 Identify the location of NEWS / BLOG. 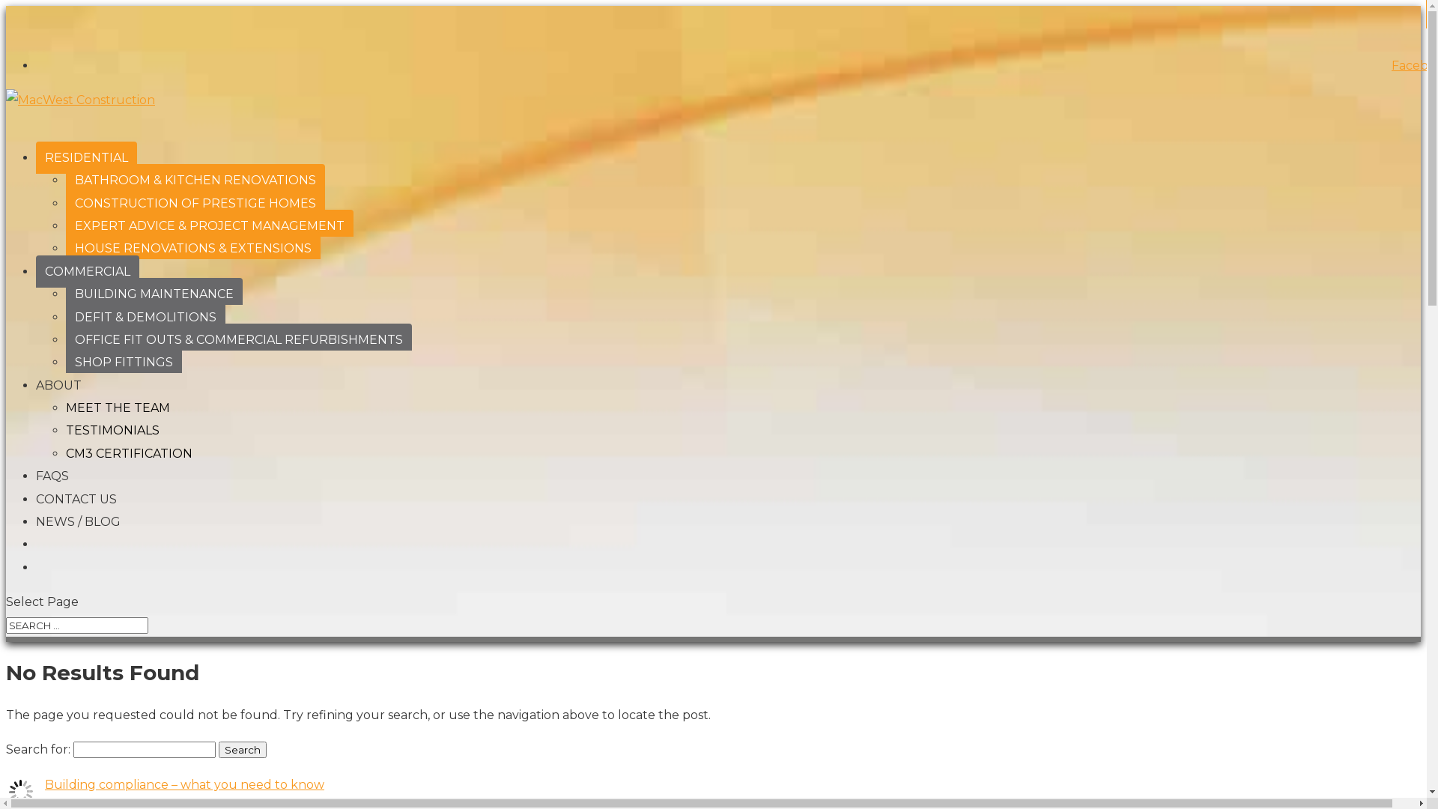
(78, 526).